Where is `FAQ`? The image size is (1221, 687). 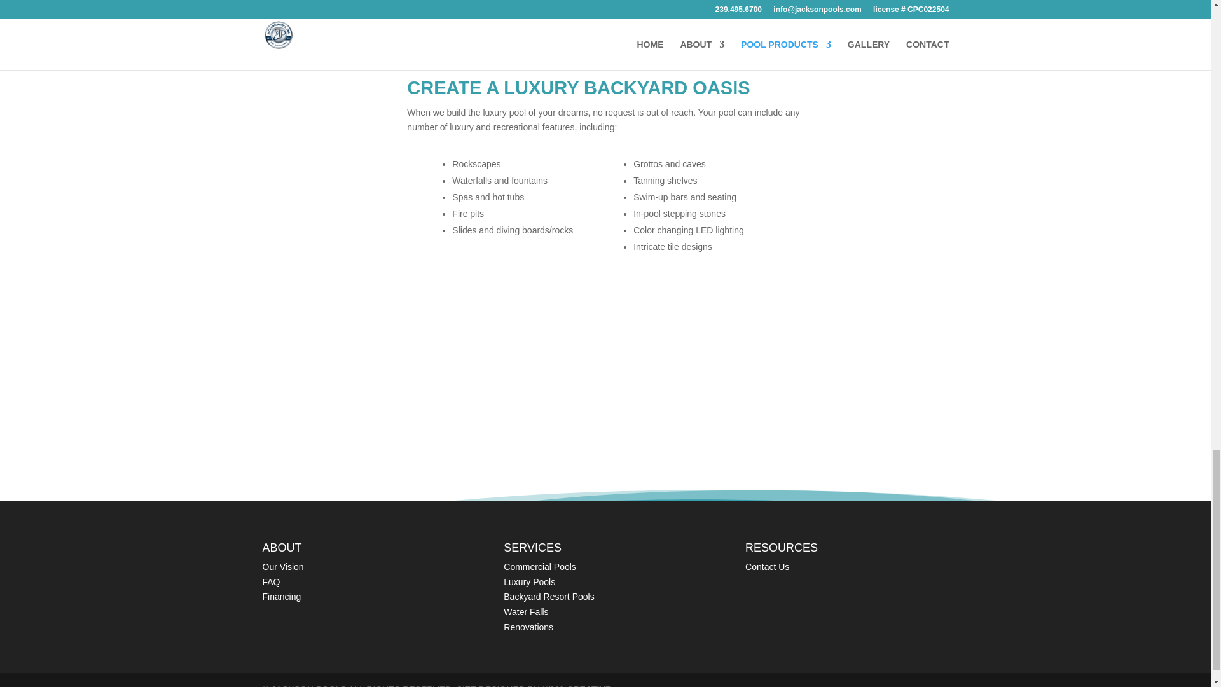 FAQ is located at coordinates (271, 582).